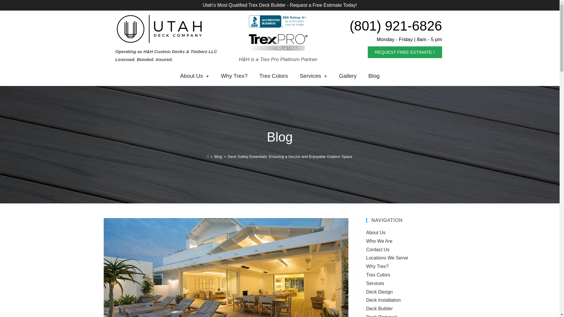 Image resolution: width=564 pixels, height=317 pixels. I want to click on About Us, so click(194, 76).